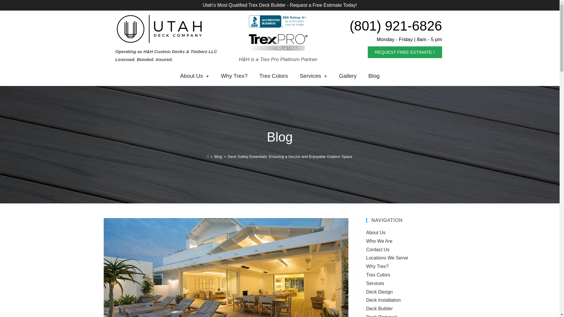 Image resolution: width=564 pixels, height=317 pixels. I want to click on About Us, so click(194, 76).